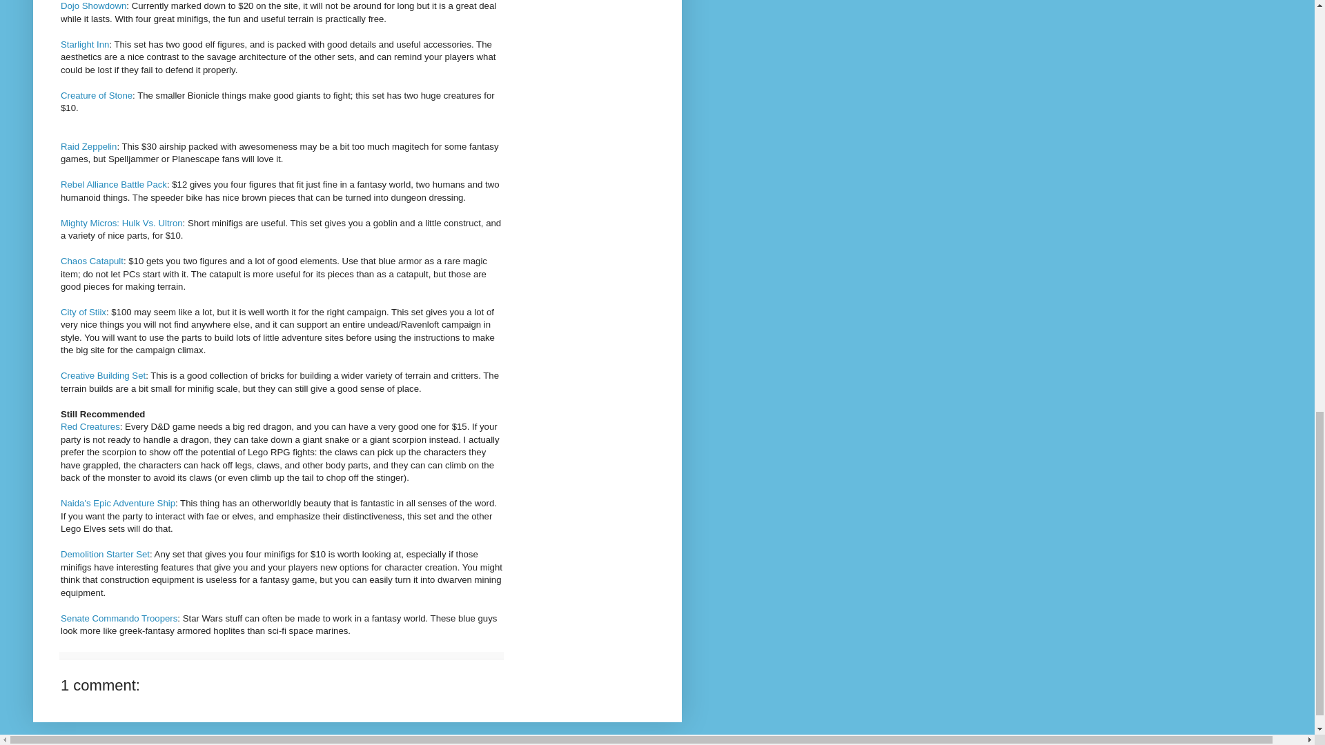  Describe the element at coordinates (92, 261) in the screenshot. I see `Chaos Catapult` at that location.